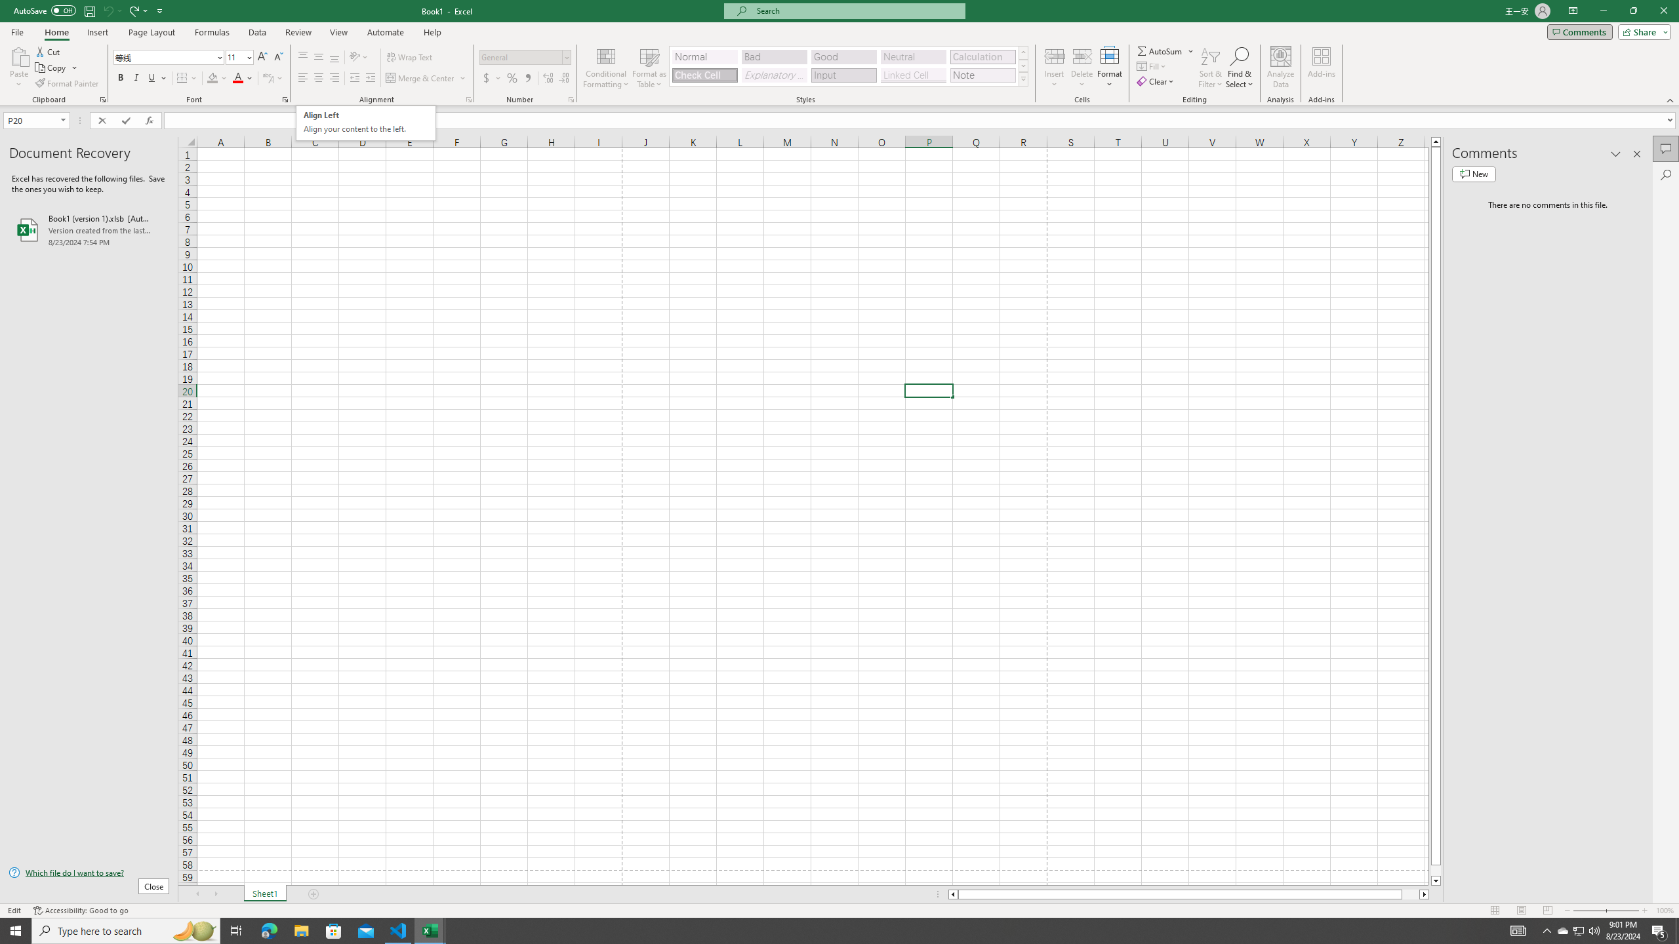 The width and height of the screenshot is (1679, 944). Describe the element at coordinates (152, 79) in the screenshot. I see `Underline` at that location.